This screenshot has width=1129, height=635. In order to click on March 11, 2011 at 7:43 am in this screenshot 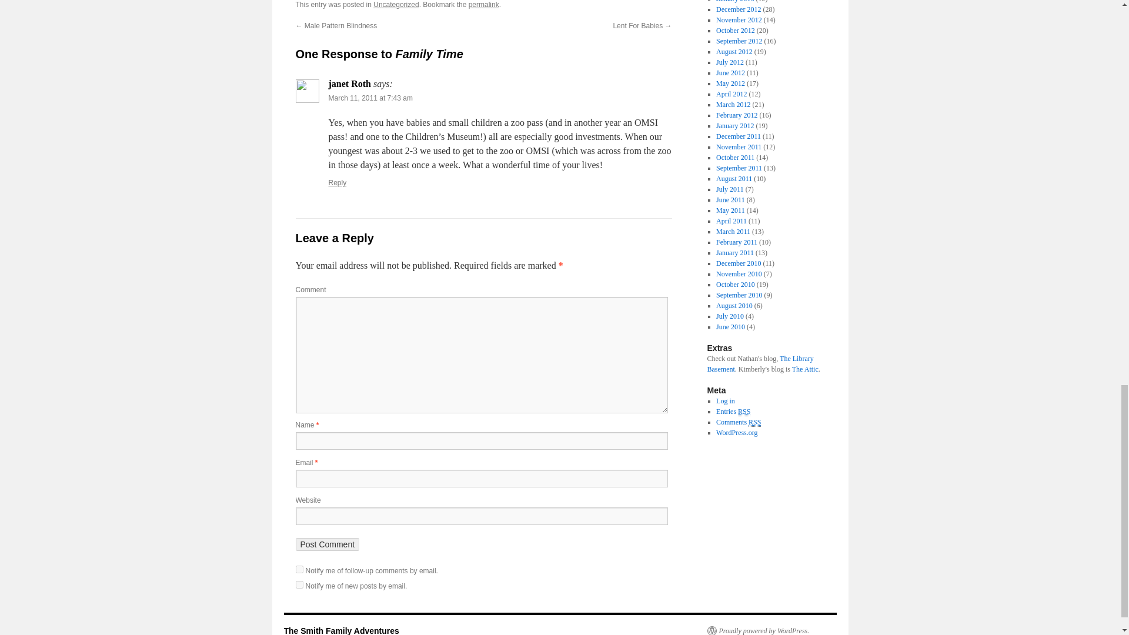, I will do `click(370, 98)`.